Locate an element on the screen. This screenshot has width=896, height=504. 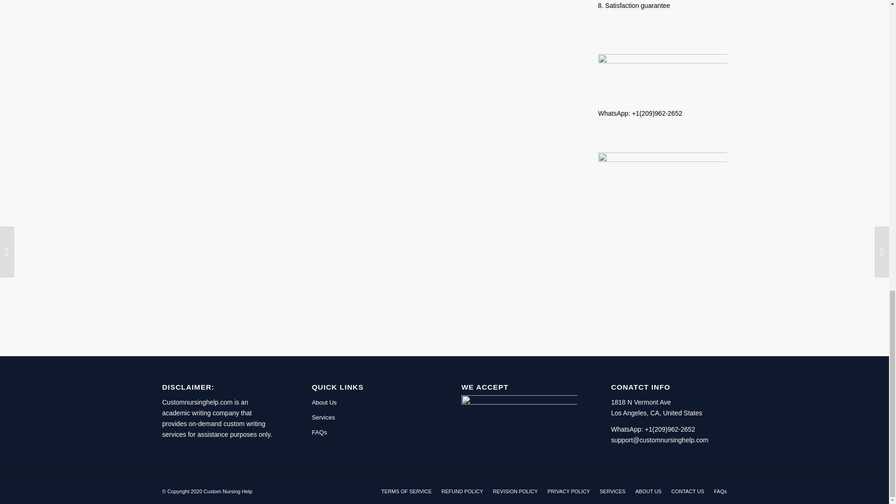
About Us is located at coordinates (370, 402).